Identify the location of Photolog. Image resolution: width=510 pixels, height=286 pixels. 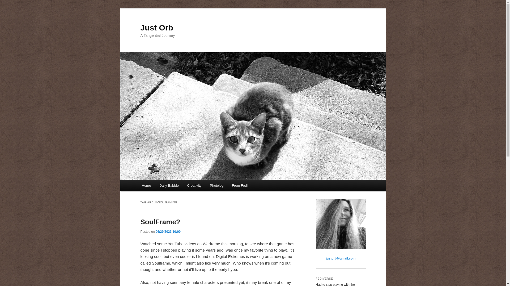
(216, 185).